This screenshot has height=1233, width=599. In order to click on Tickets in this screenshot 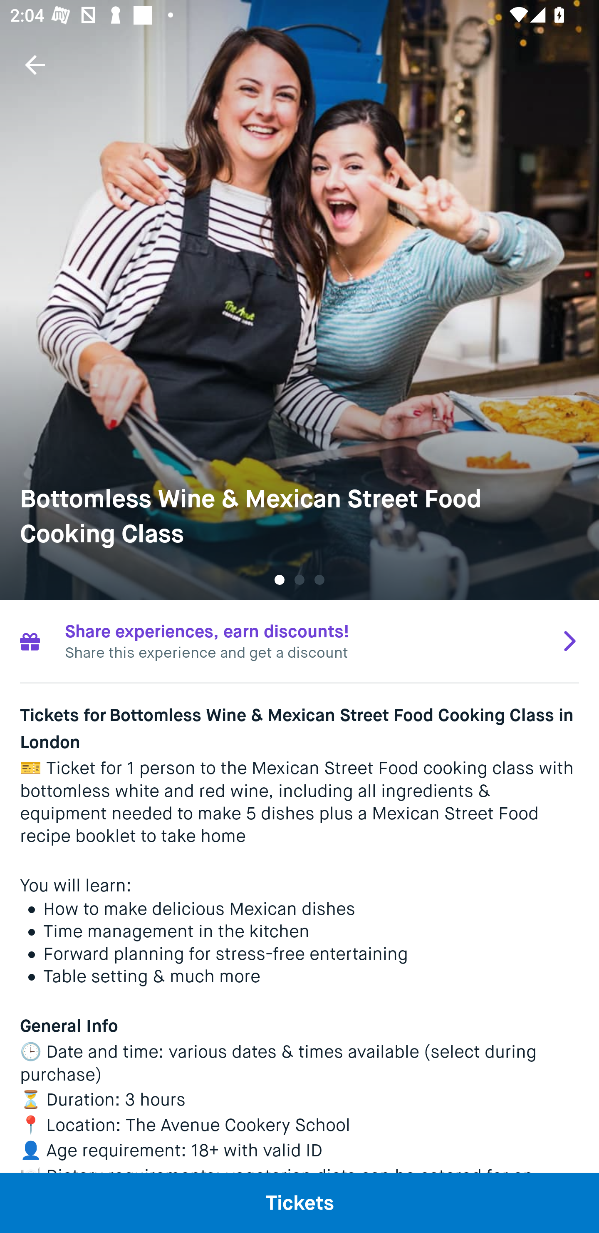, I will do `click(299, 1203)`.